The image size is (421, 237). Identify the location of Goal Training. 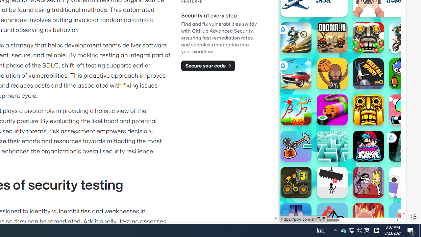
(405, 74).